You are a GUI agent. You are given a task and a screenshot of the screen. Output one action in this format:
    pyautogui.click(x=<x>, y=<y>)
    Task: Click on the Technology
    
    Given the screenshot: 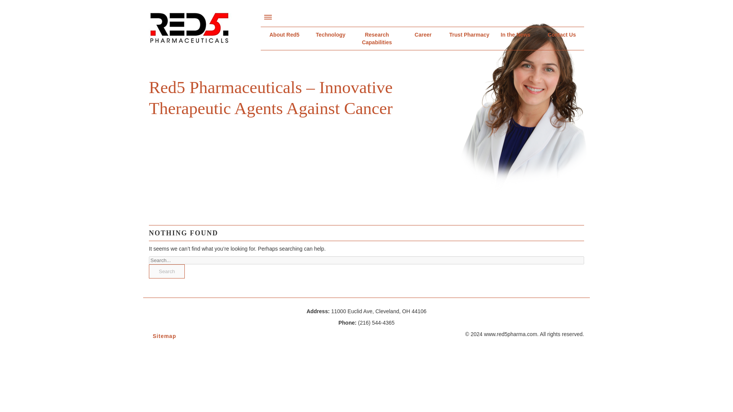 What is the action you would take?
    pyautogui.click(x=331, y=35)
    